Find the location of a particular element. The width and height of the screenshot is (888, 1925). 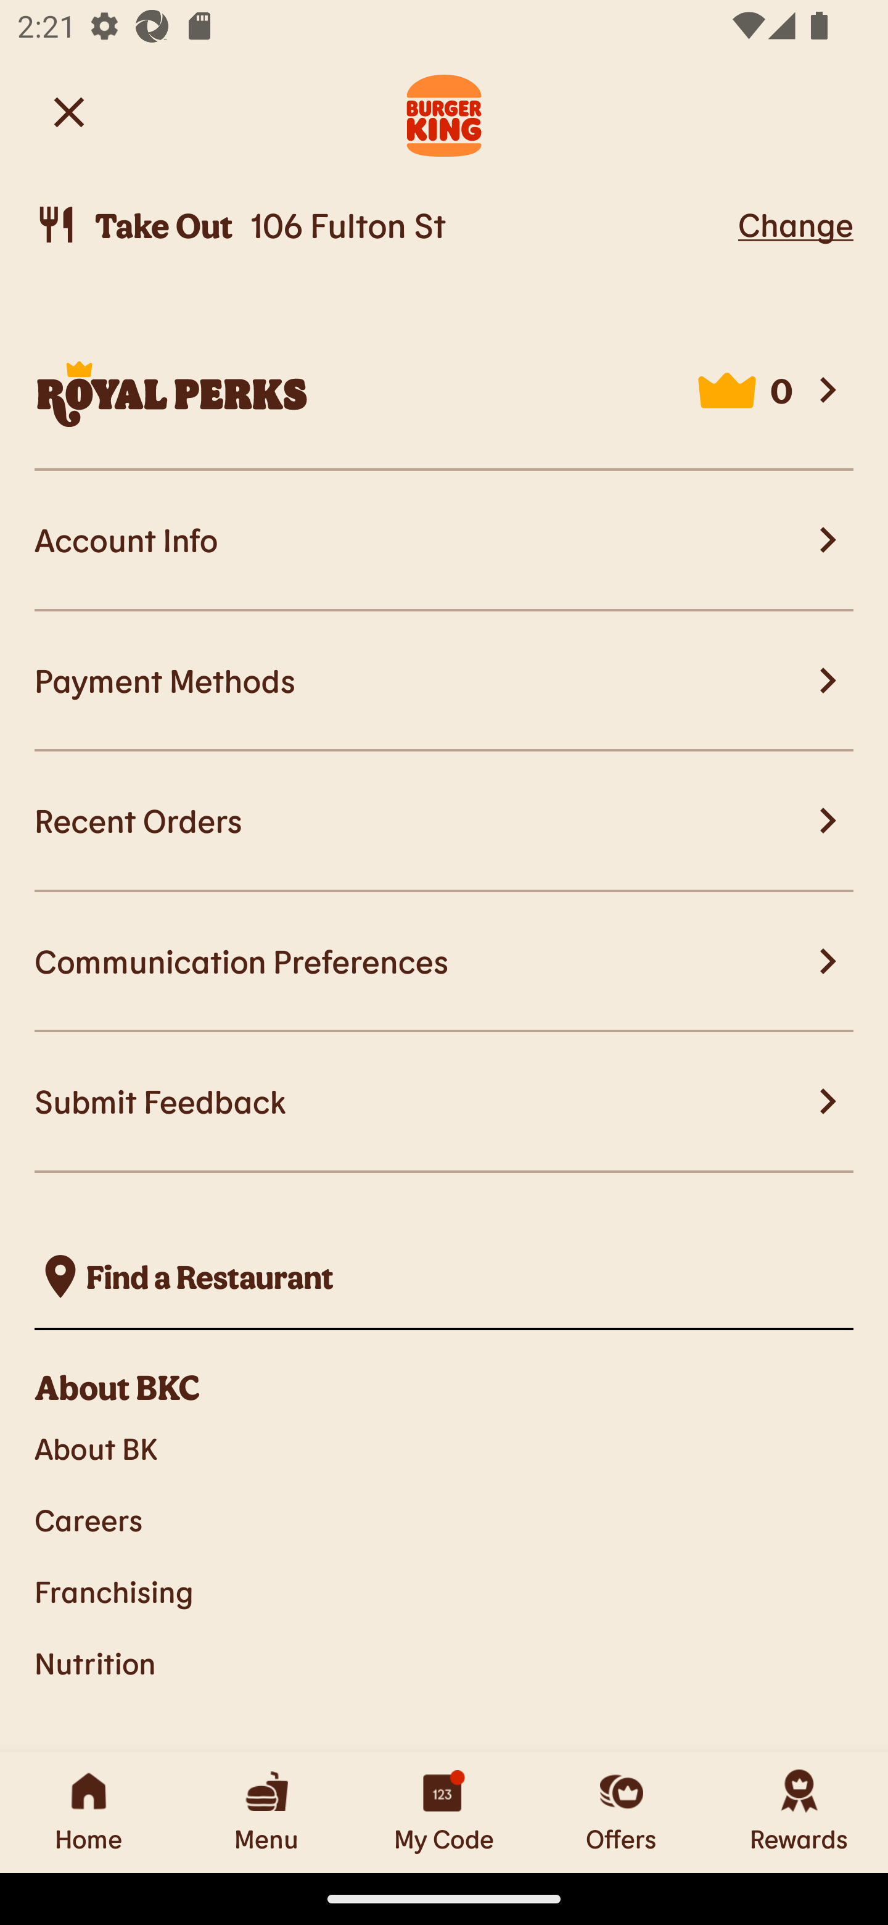

Home is located at coordinates (89, 1812).